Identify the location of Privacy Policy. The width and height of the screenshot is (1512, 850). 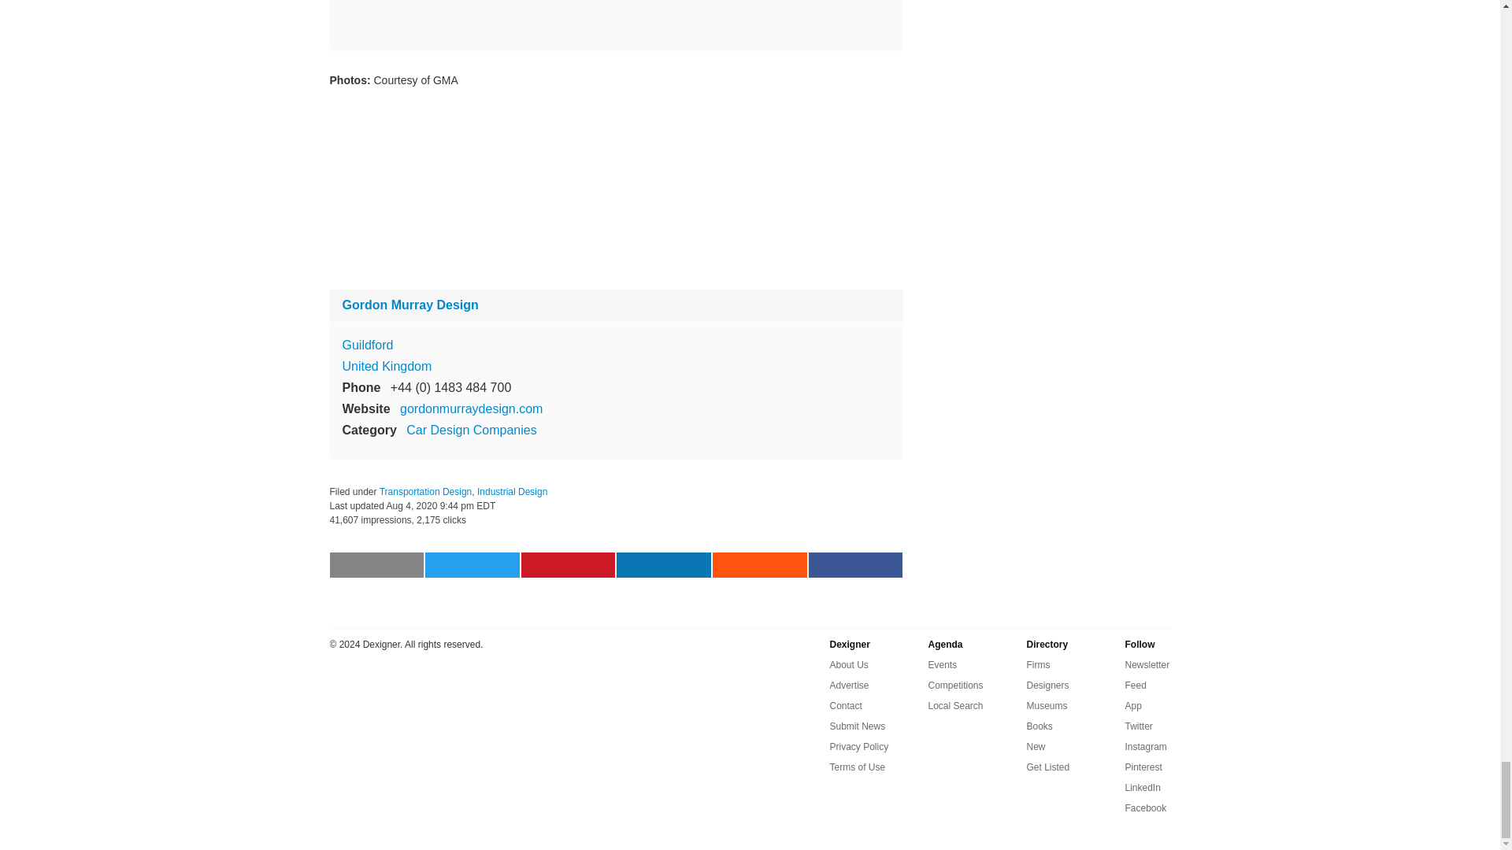
(859, 747).